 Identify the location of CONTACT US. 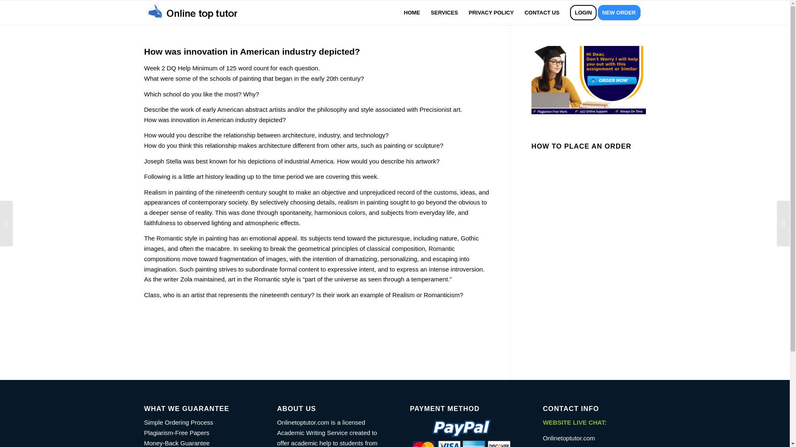
(541, 12).